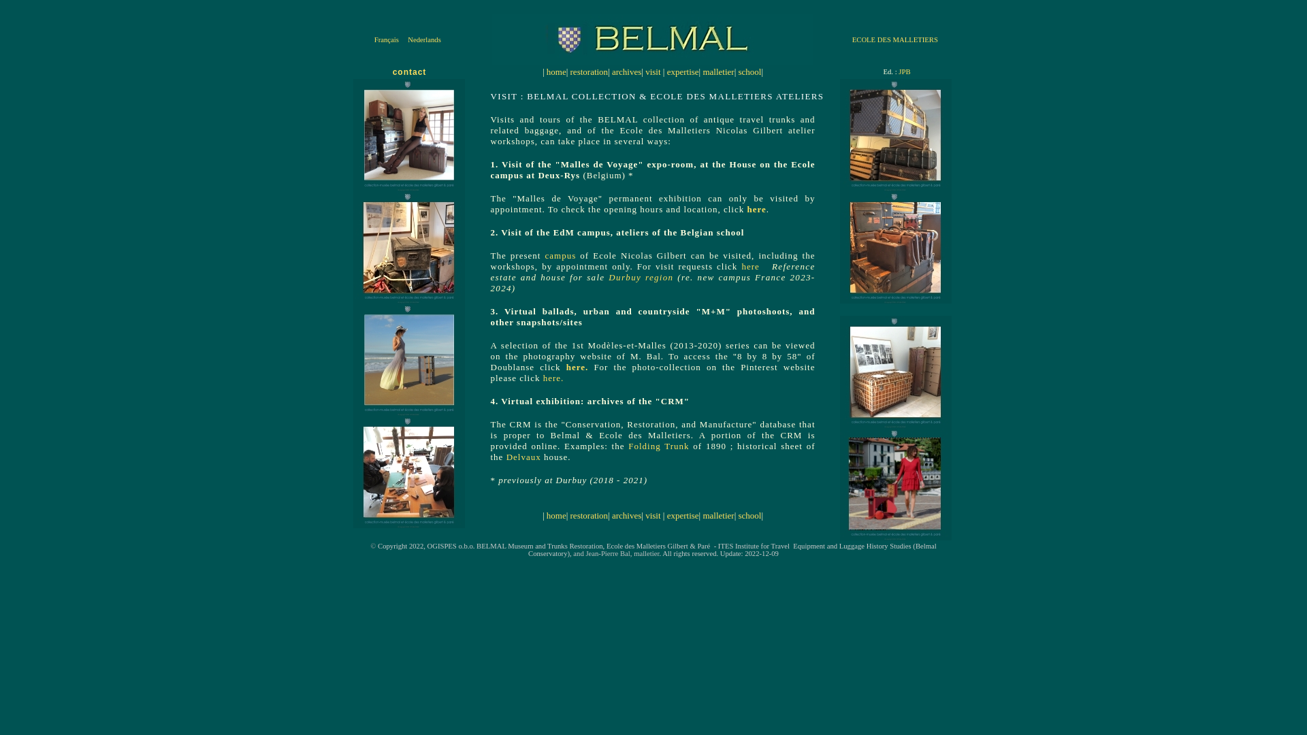 The width and height of the screenshot is (1307, 735). I want to click on here, so click(750, 267).